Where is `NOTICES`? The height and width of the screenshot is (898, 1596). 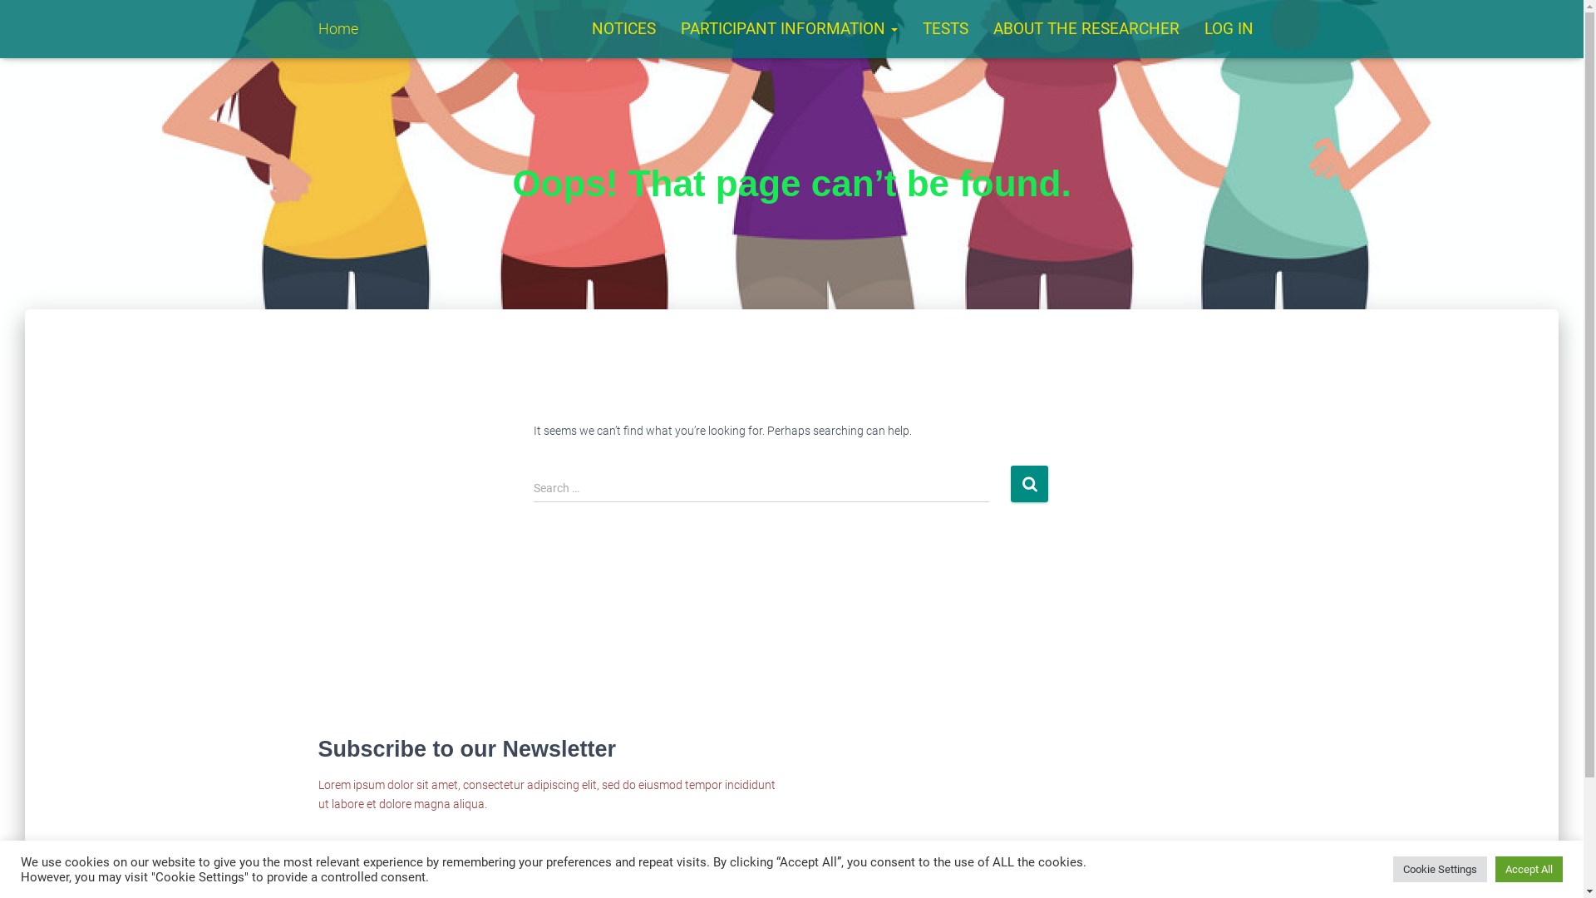 NOTICES is located at coordinates (623, 29).